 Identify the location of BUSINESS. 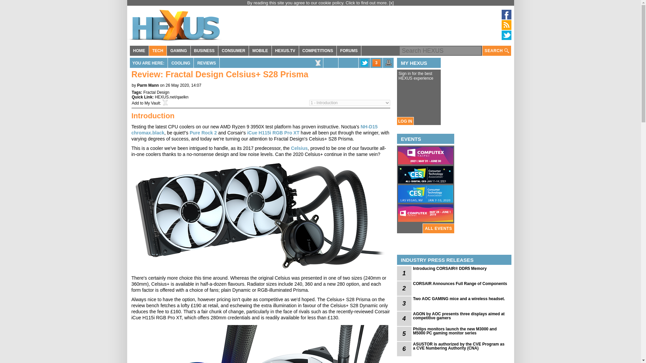
(204, 51).